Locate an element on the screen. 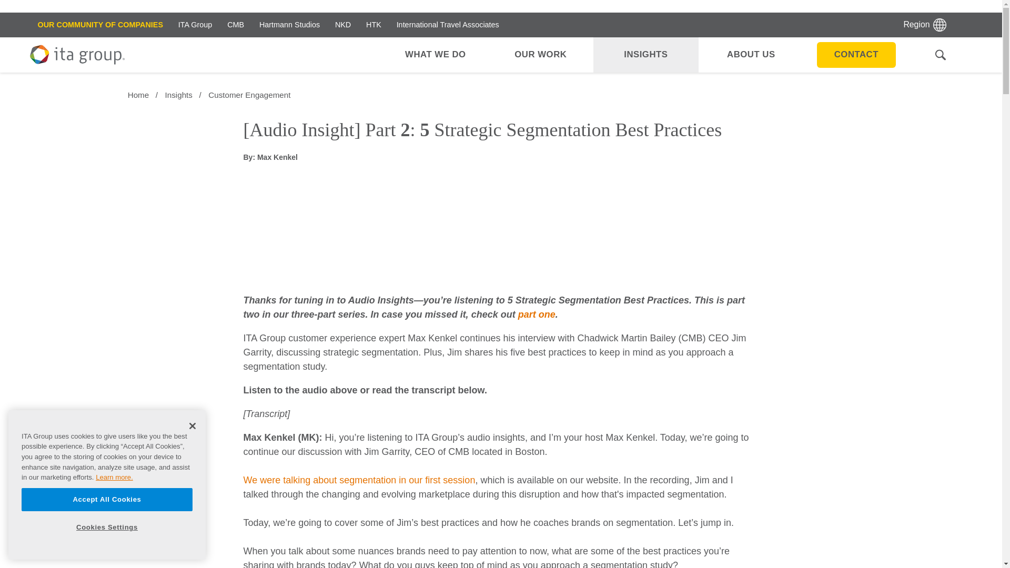 This screenshot has height=568, width=1010. Select Your Region is located at coordinates (925, 25).